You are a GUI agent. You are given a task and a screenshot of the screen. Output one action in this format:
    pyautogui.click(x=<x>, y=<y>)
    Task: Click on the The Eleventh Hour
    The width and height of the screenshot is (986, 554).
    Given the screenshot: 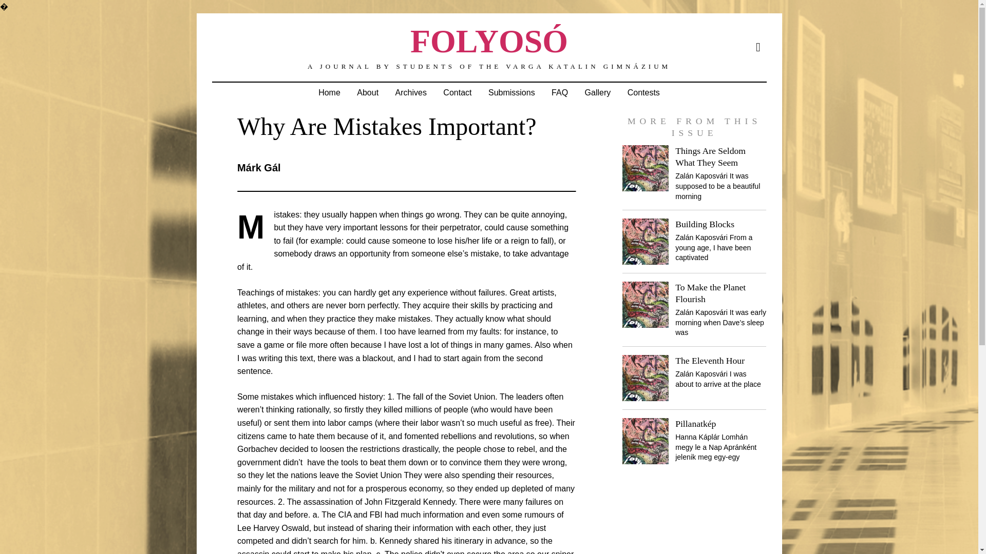 What is the action you would take?
    pyautogui.click(x=710, y=360)
    